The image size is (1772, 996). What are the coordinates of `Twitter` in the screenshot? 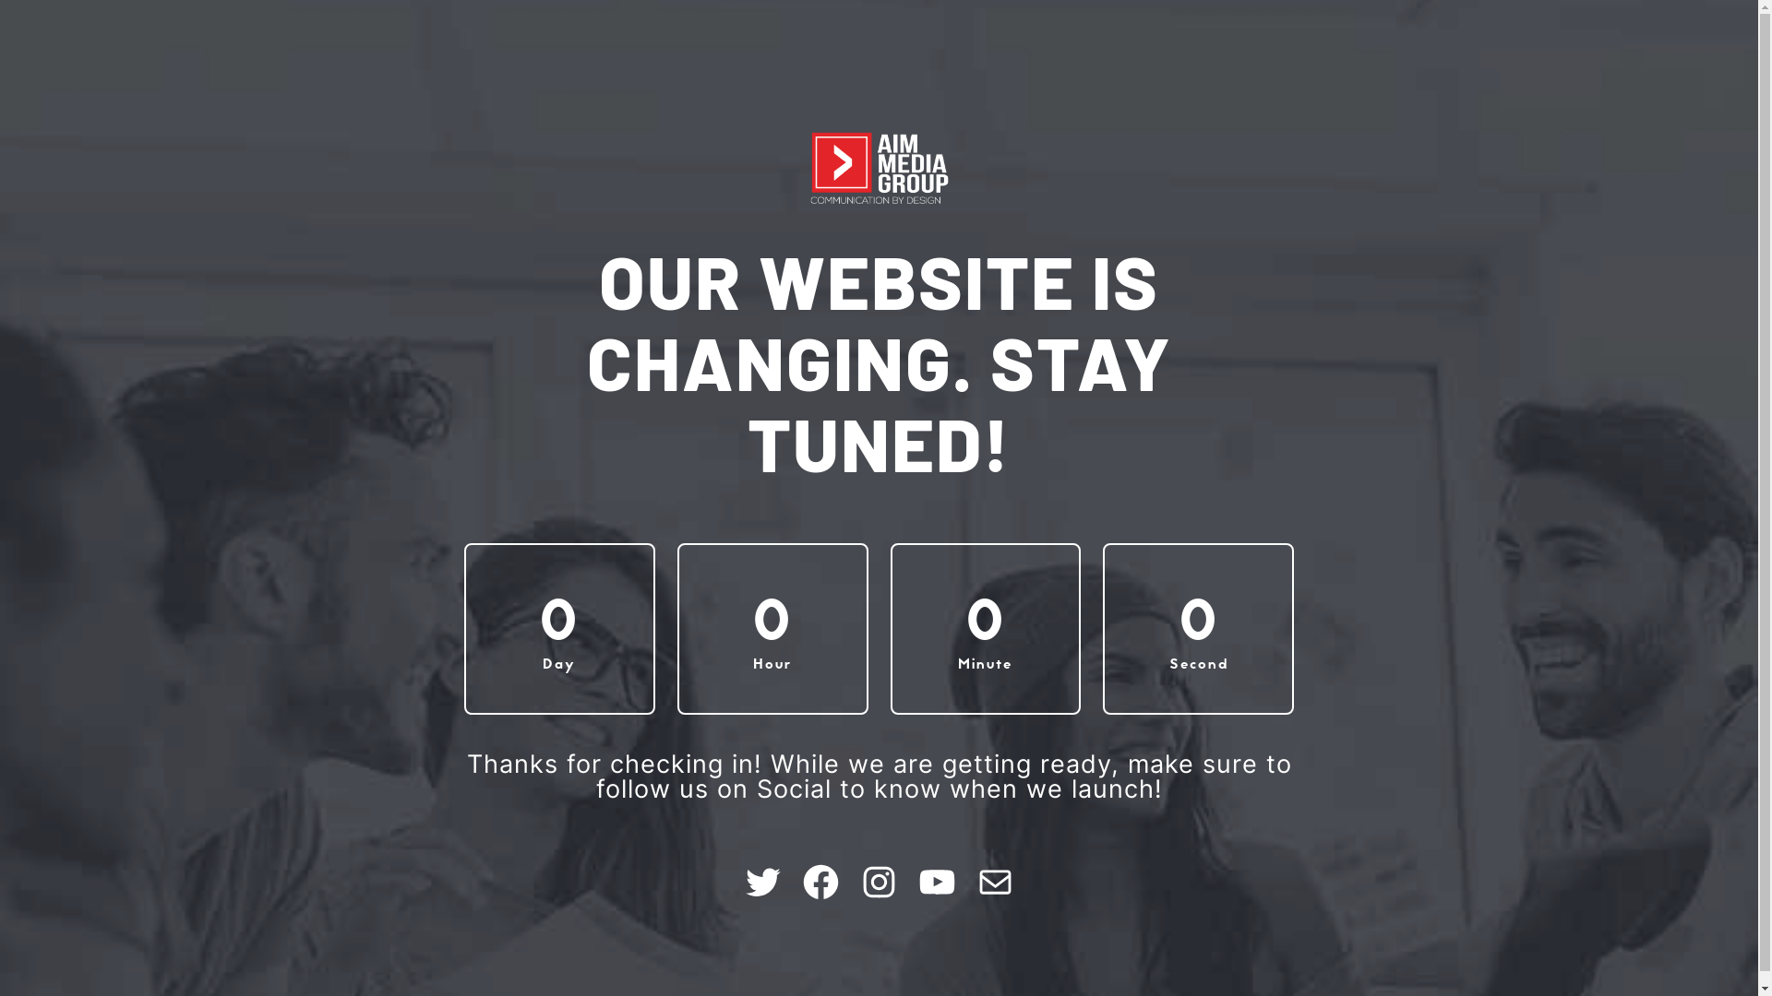 It's located at (762, 882).